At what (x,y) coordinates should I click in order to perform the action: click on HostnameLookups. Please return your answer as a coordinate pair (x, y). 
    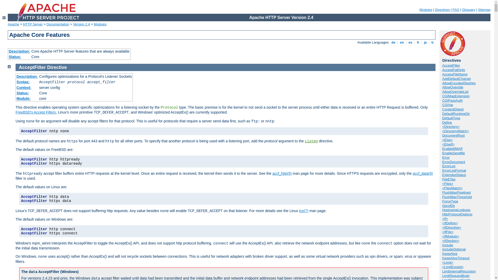
    Looking at the image, I should click on (456, 210).